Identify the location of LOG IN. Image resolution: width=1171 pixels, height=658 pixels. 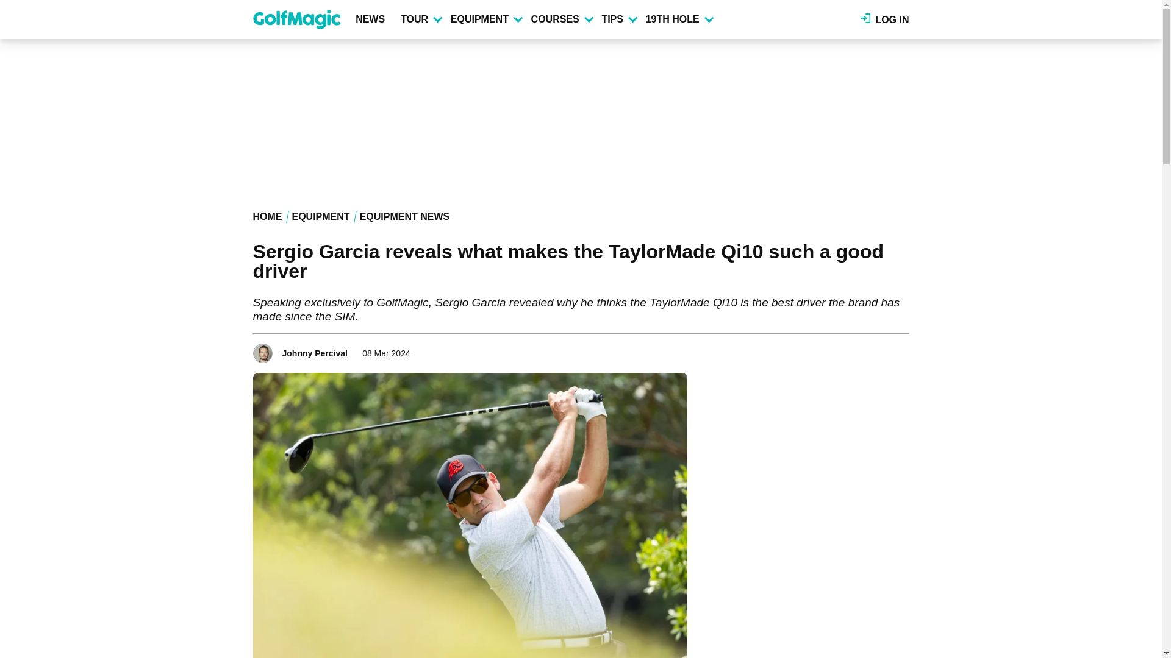
(885, 19).